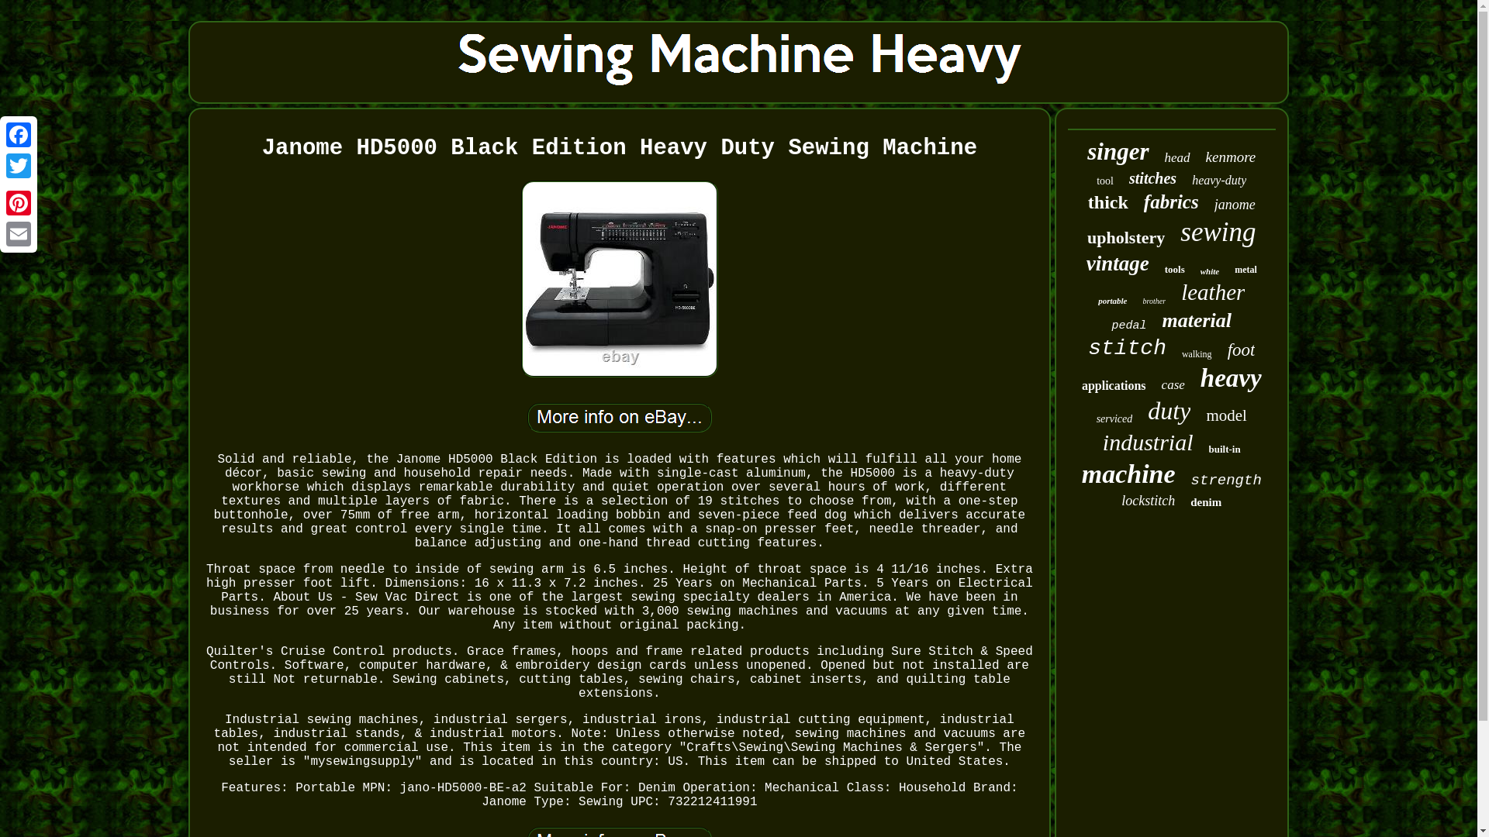 The width and height of the screenshot is (1489, 837). Describe the element at coordinates (1112, 301) in the screenshot. I see `portable` at that location.